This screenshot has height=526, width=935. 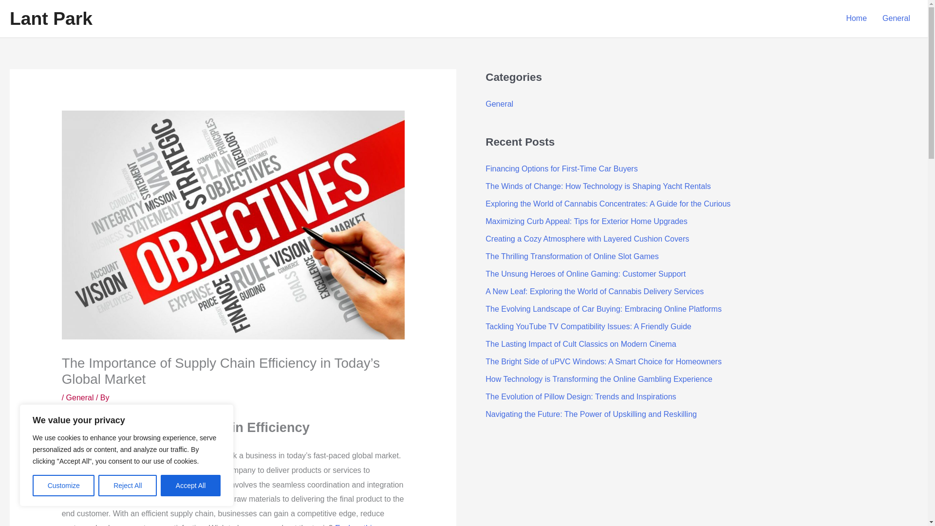 What do you see at coordinates (51, 19) in the screenshot?
I see `Lant Park` at bounding box center [51, 19].